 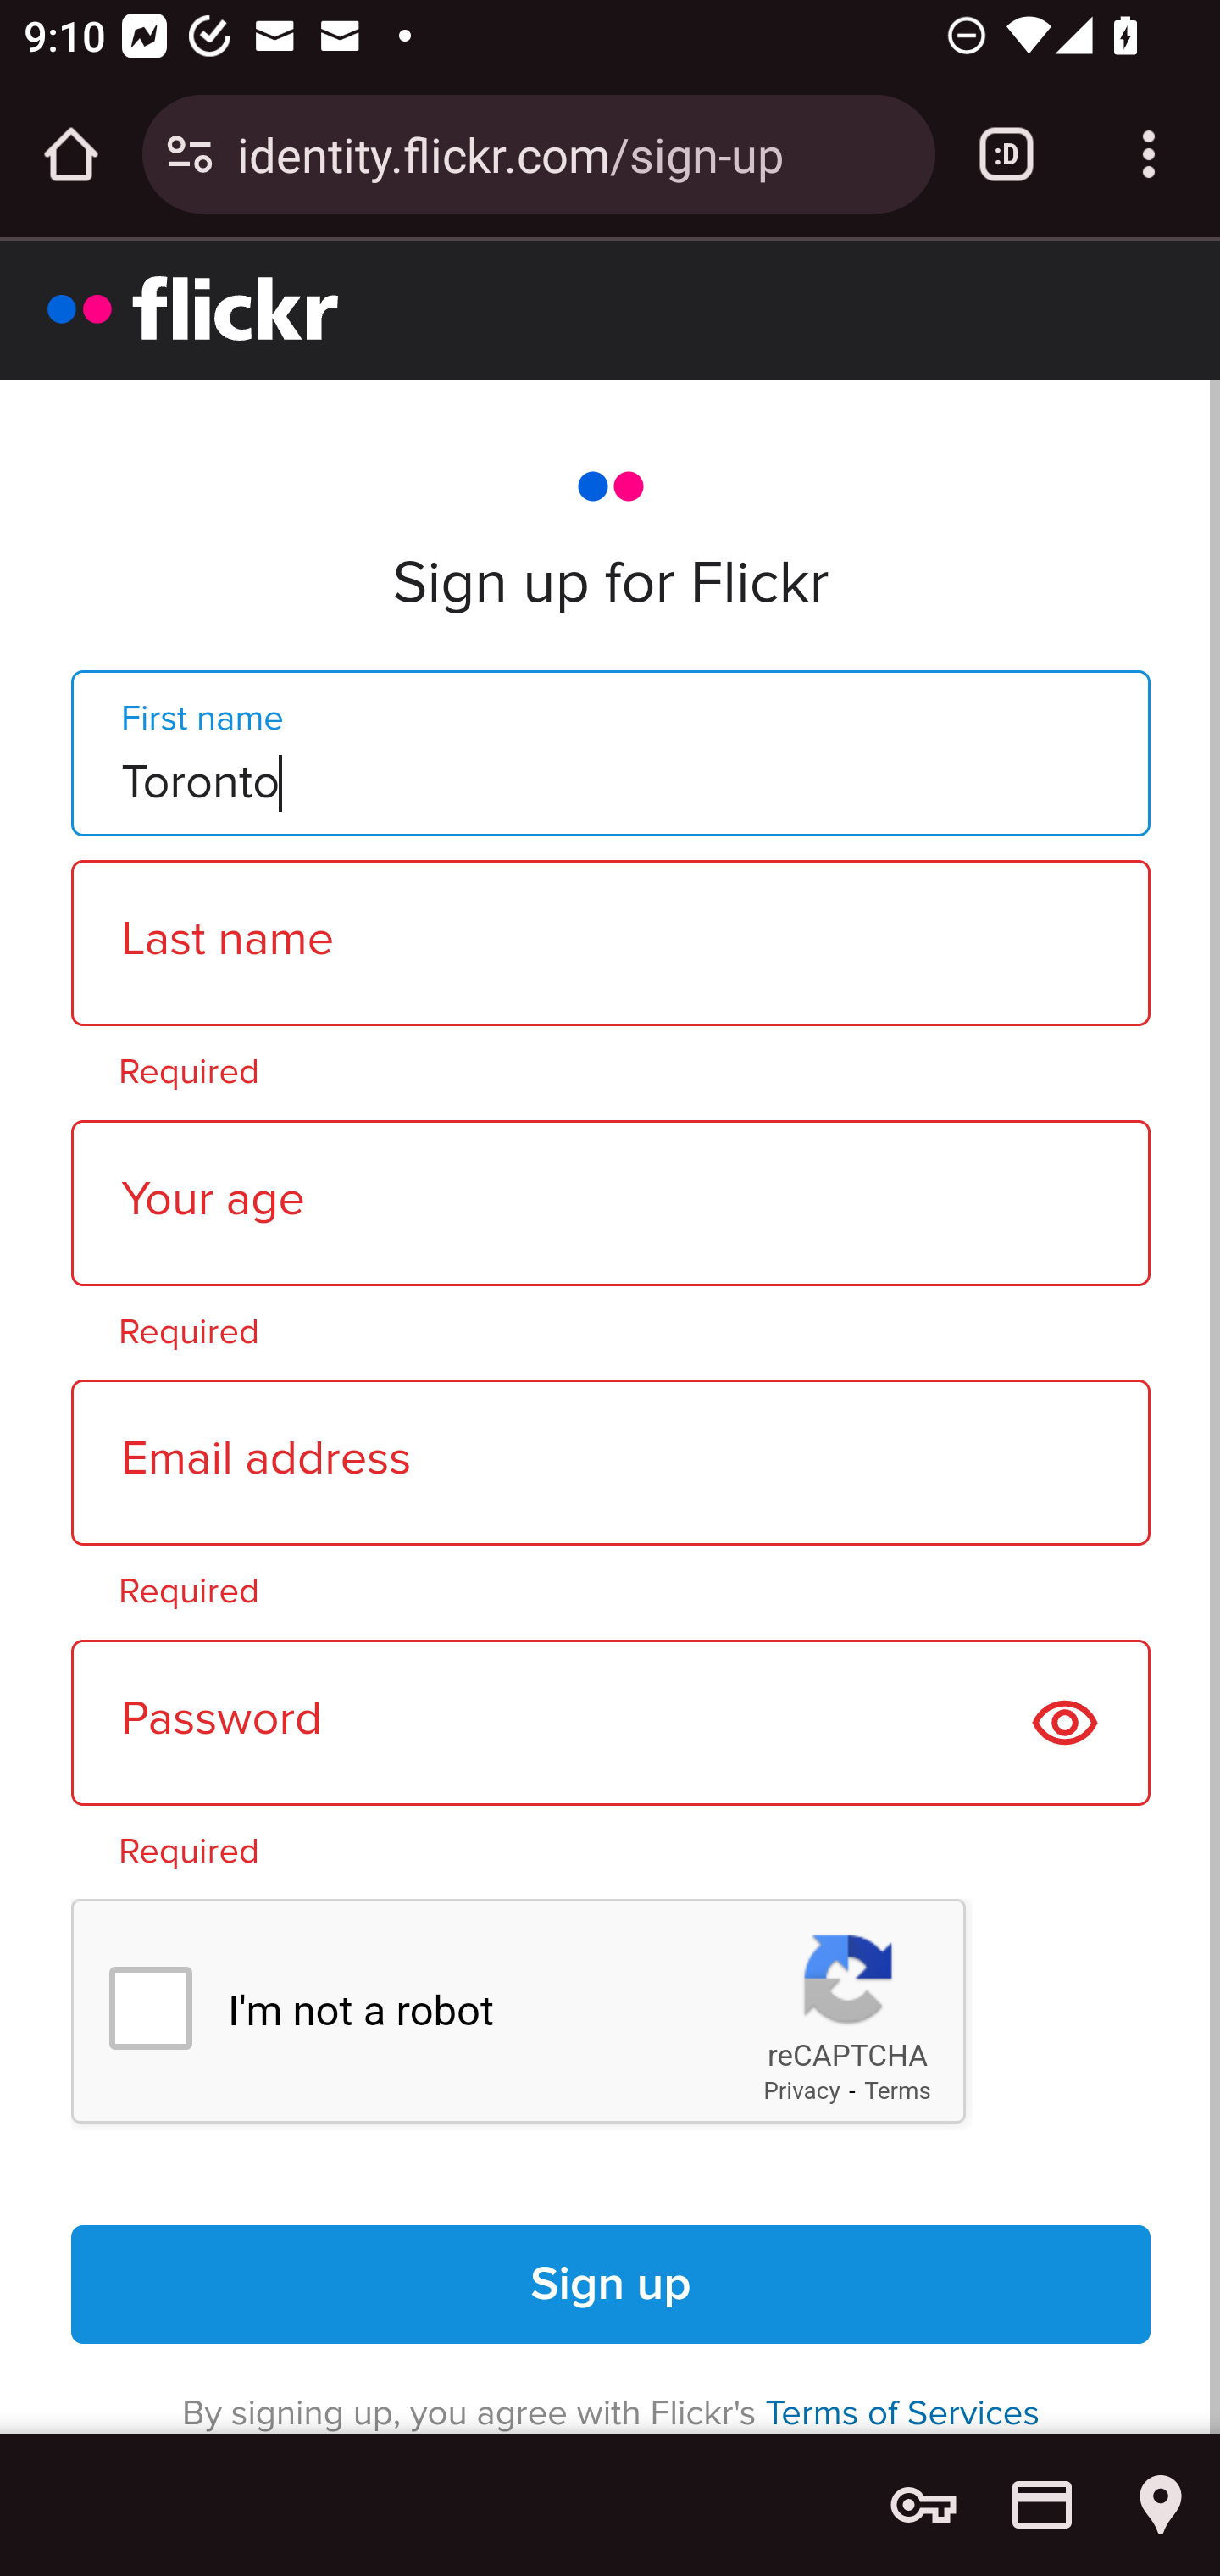 What do you see at coordinates (1161, 2505) in the screenshot?
I see `Show saved addresses` at bounding box center [1161, 2505].